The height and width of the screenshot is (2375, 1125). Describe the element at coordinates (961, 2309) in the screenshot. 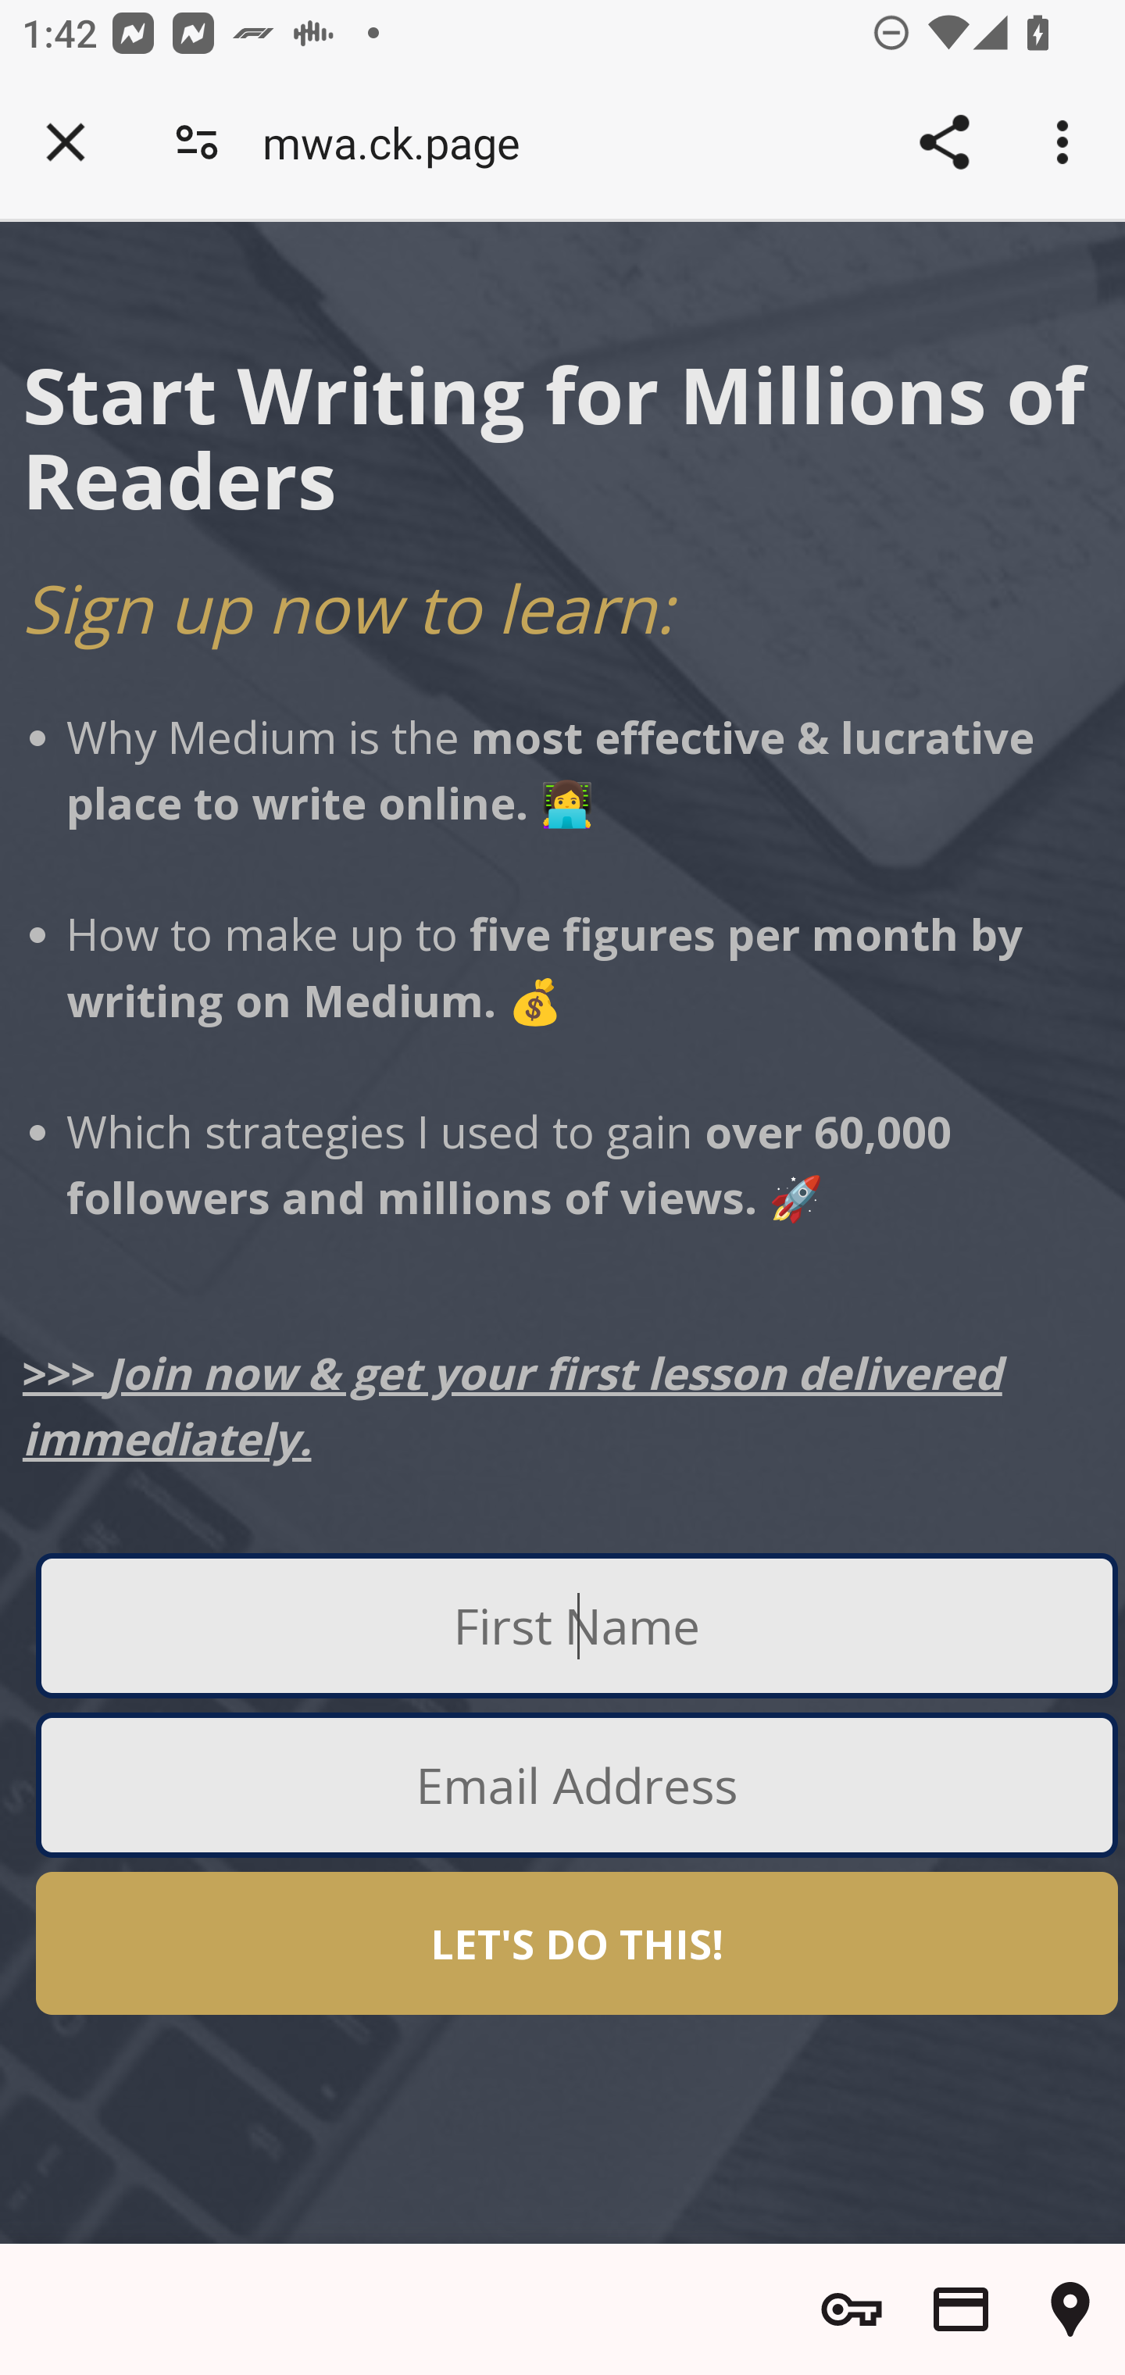

I see `Show saved payment methods` at that location.